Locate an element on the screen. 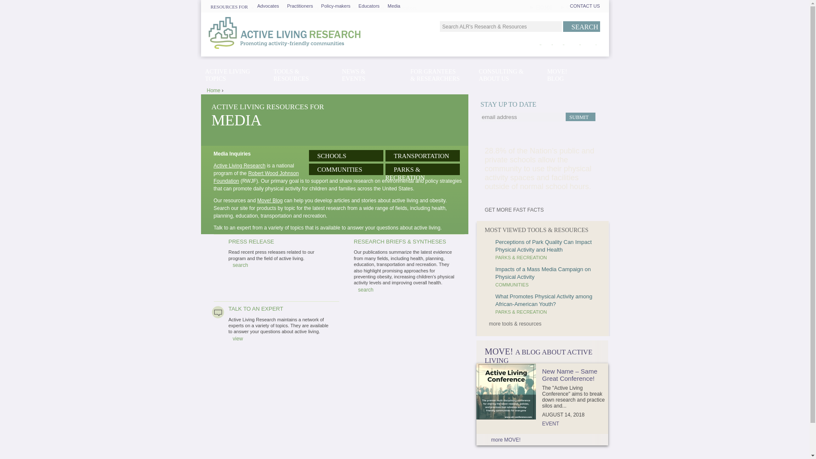 Image resolution: width=816 pixels, height=459 pixels. TALK TO AN EXPERT is located at coordinates (256, 309).